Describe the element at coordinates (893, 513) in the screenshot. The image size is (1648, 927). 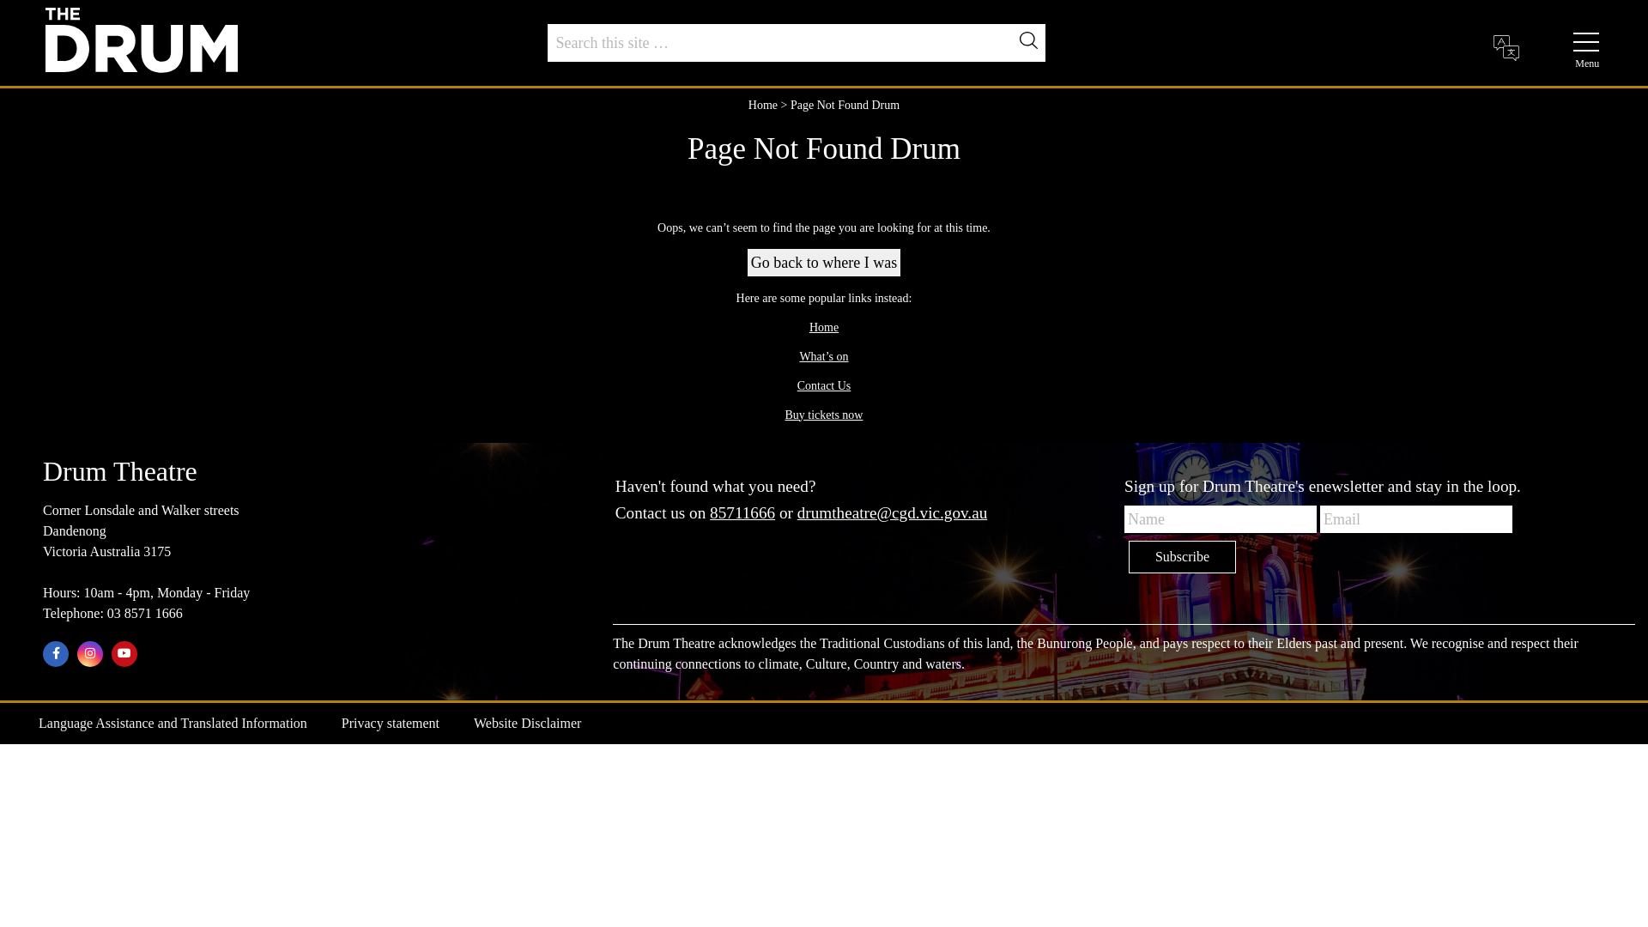
I see `drumtheatre@cgd.vic.gov.au` at that location.